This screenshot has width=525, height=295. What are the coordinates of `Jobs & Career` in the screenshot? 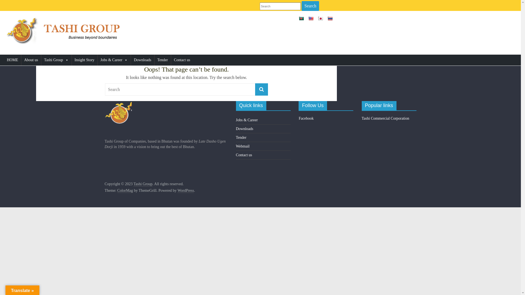 It's located at (247, 120).